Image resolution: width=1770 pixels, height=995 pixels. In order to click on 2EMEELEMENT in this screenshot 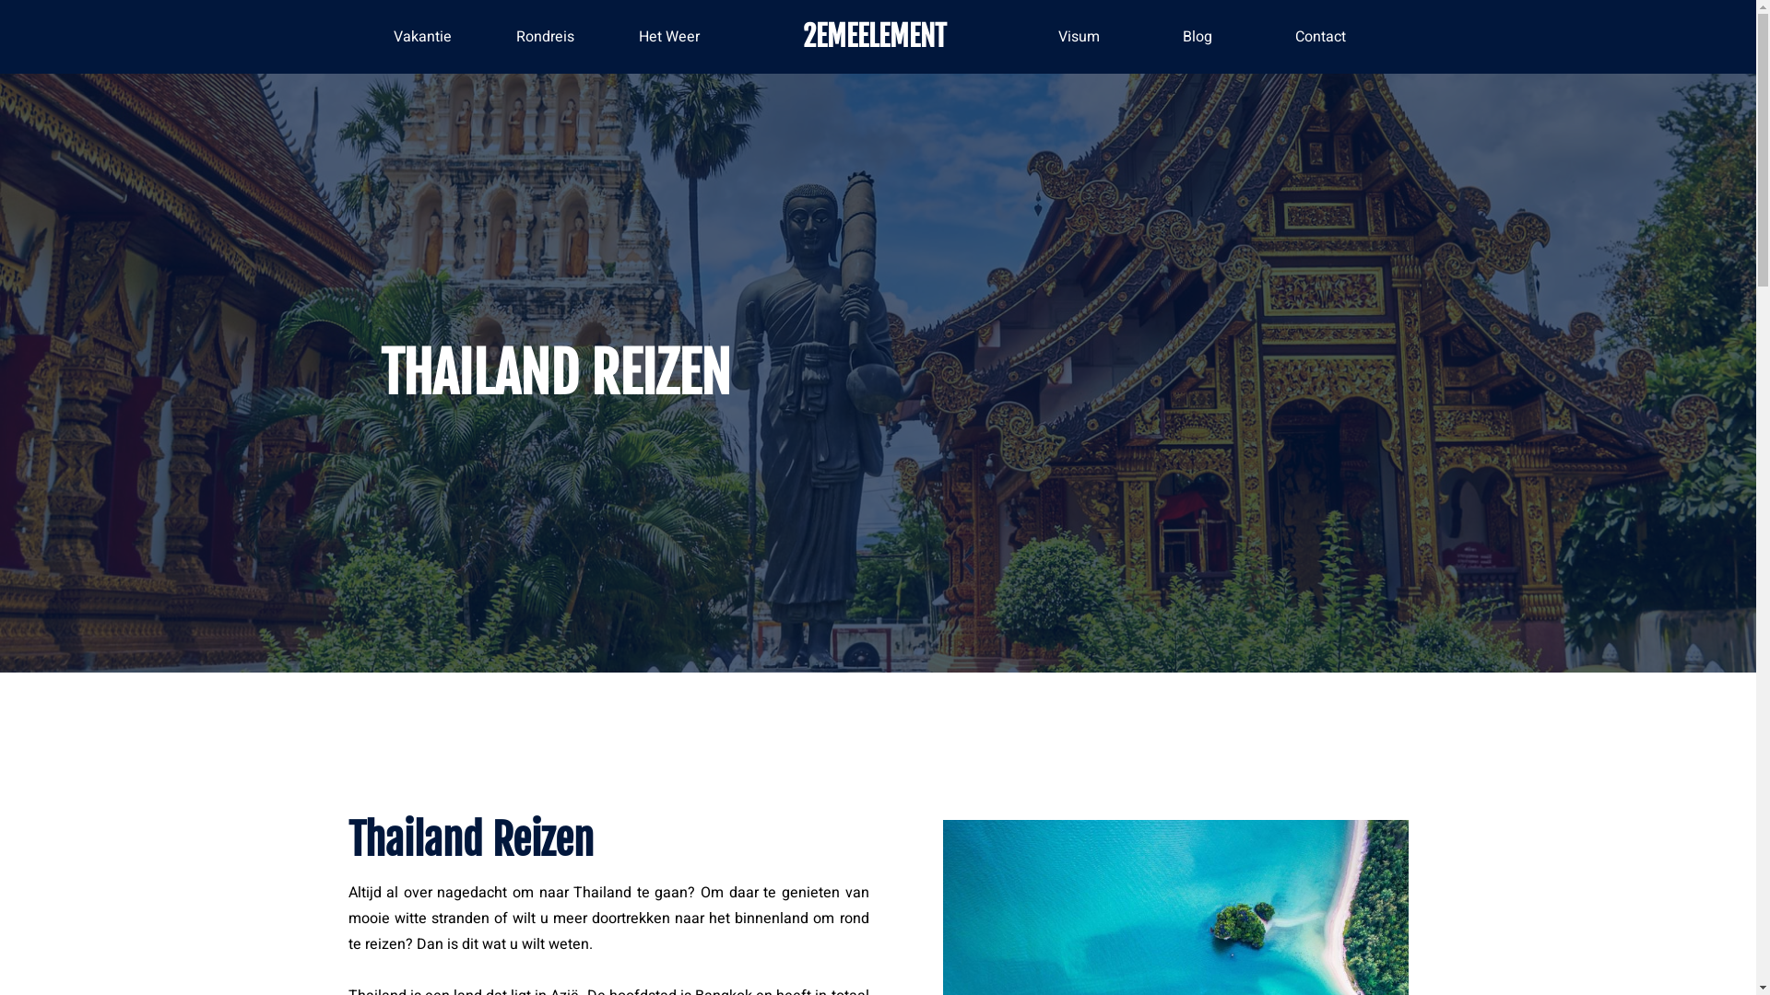, I will do `click(875, 37)`.